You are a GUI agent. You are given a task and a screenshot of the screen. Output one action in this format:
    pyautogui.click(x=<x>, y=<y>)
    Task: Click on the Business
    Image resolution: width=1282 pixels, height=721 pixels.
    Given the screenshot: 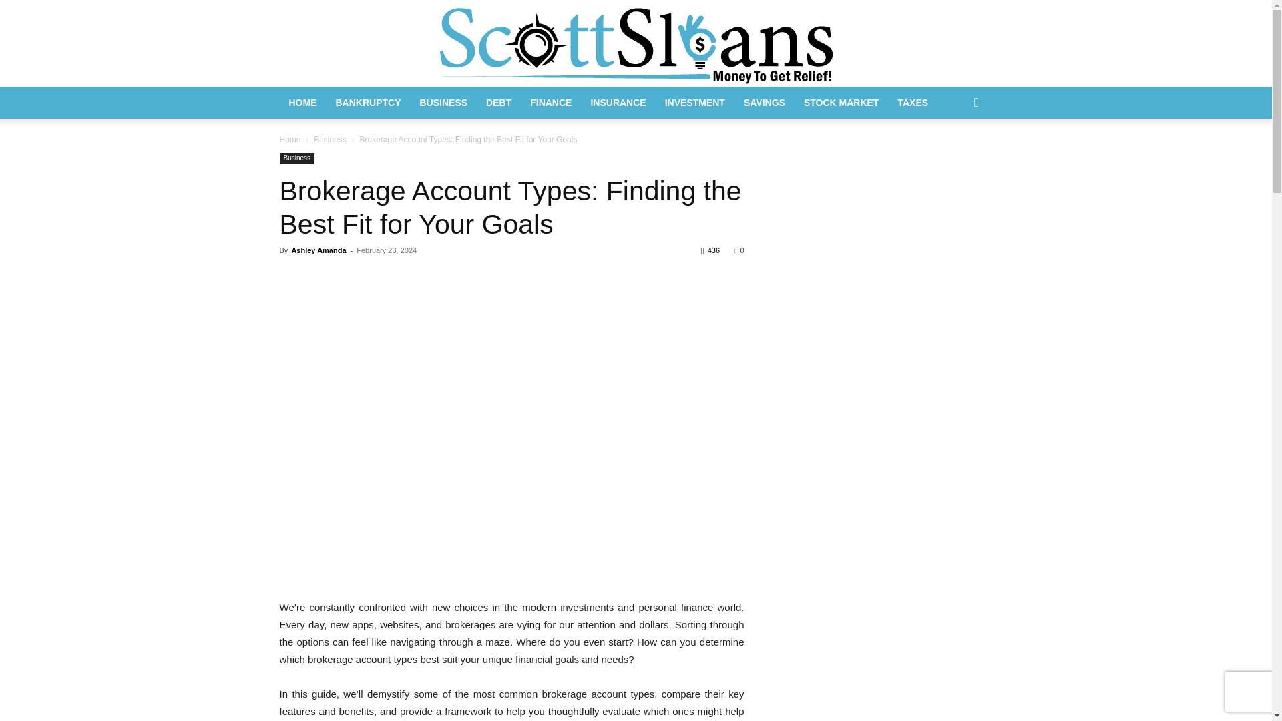 What is the action you would take?
    pyautogui.click(x=296, y=158)
    